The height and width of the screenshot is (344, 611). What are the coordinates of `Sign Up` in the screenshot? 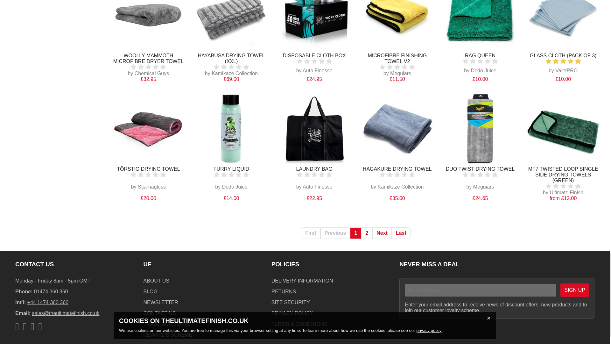 It's located at (574, 290).